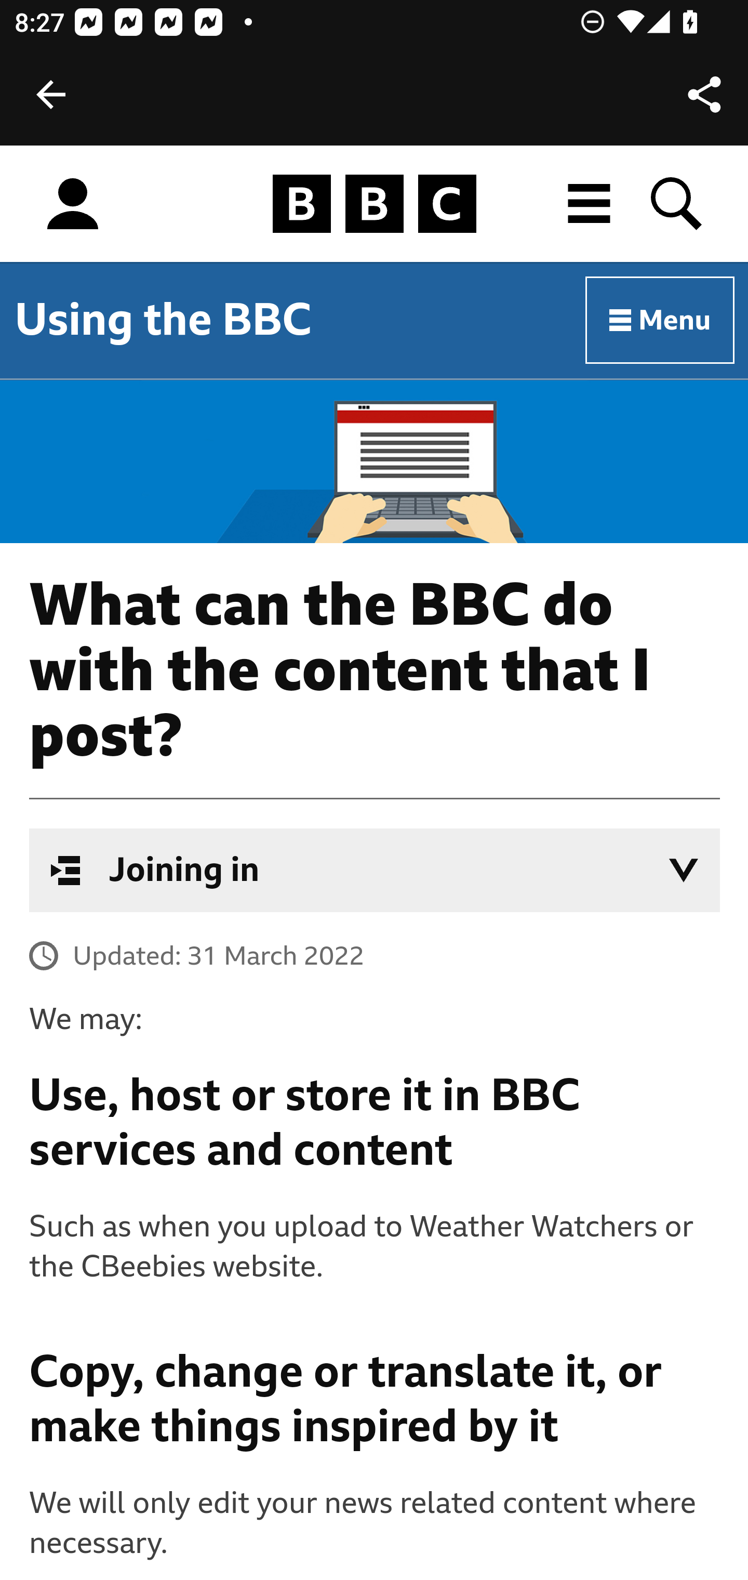 The width and height of the screenshot is (748, 1580). Describe the element at coordinates (590, 204) in the screenshot. I see `All BBC destinations menu` at that location.